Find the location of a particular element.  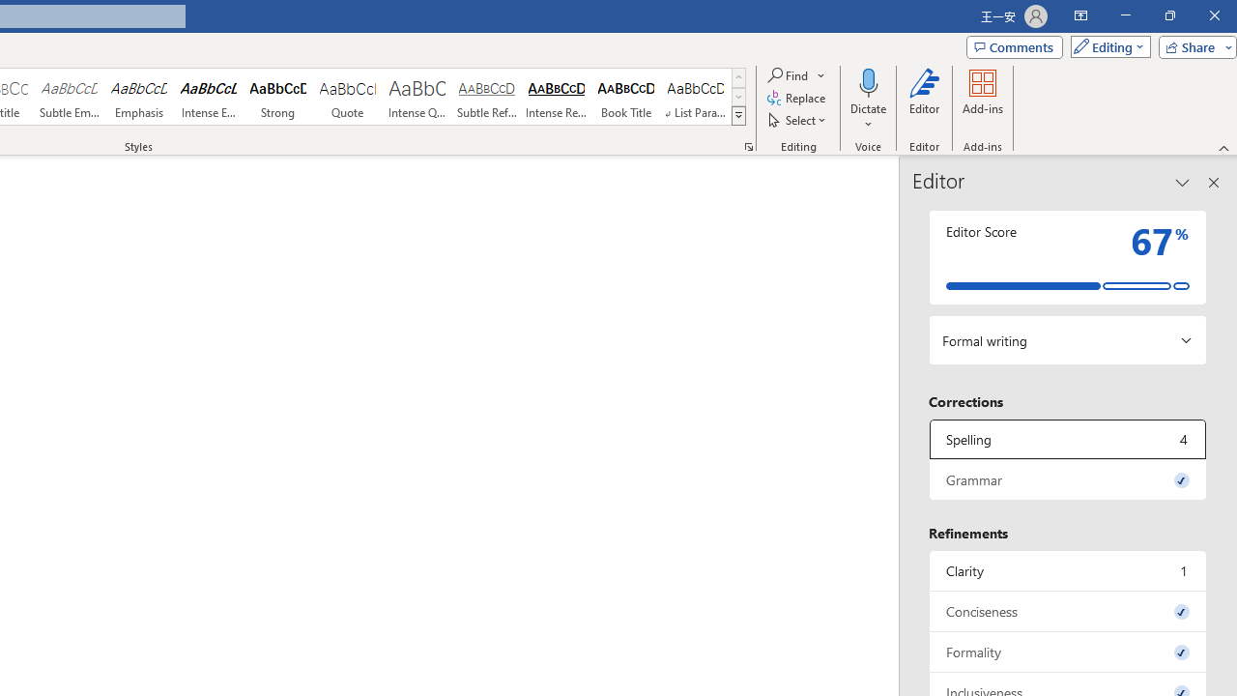

Book Title is located at coordinates (625, 97).